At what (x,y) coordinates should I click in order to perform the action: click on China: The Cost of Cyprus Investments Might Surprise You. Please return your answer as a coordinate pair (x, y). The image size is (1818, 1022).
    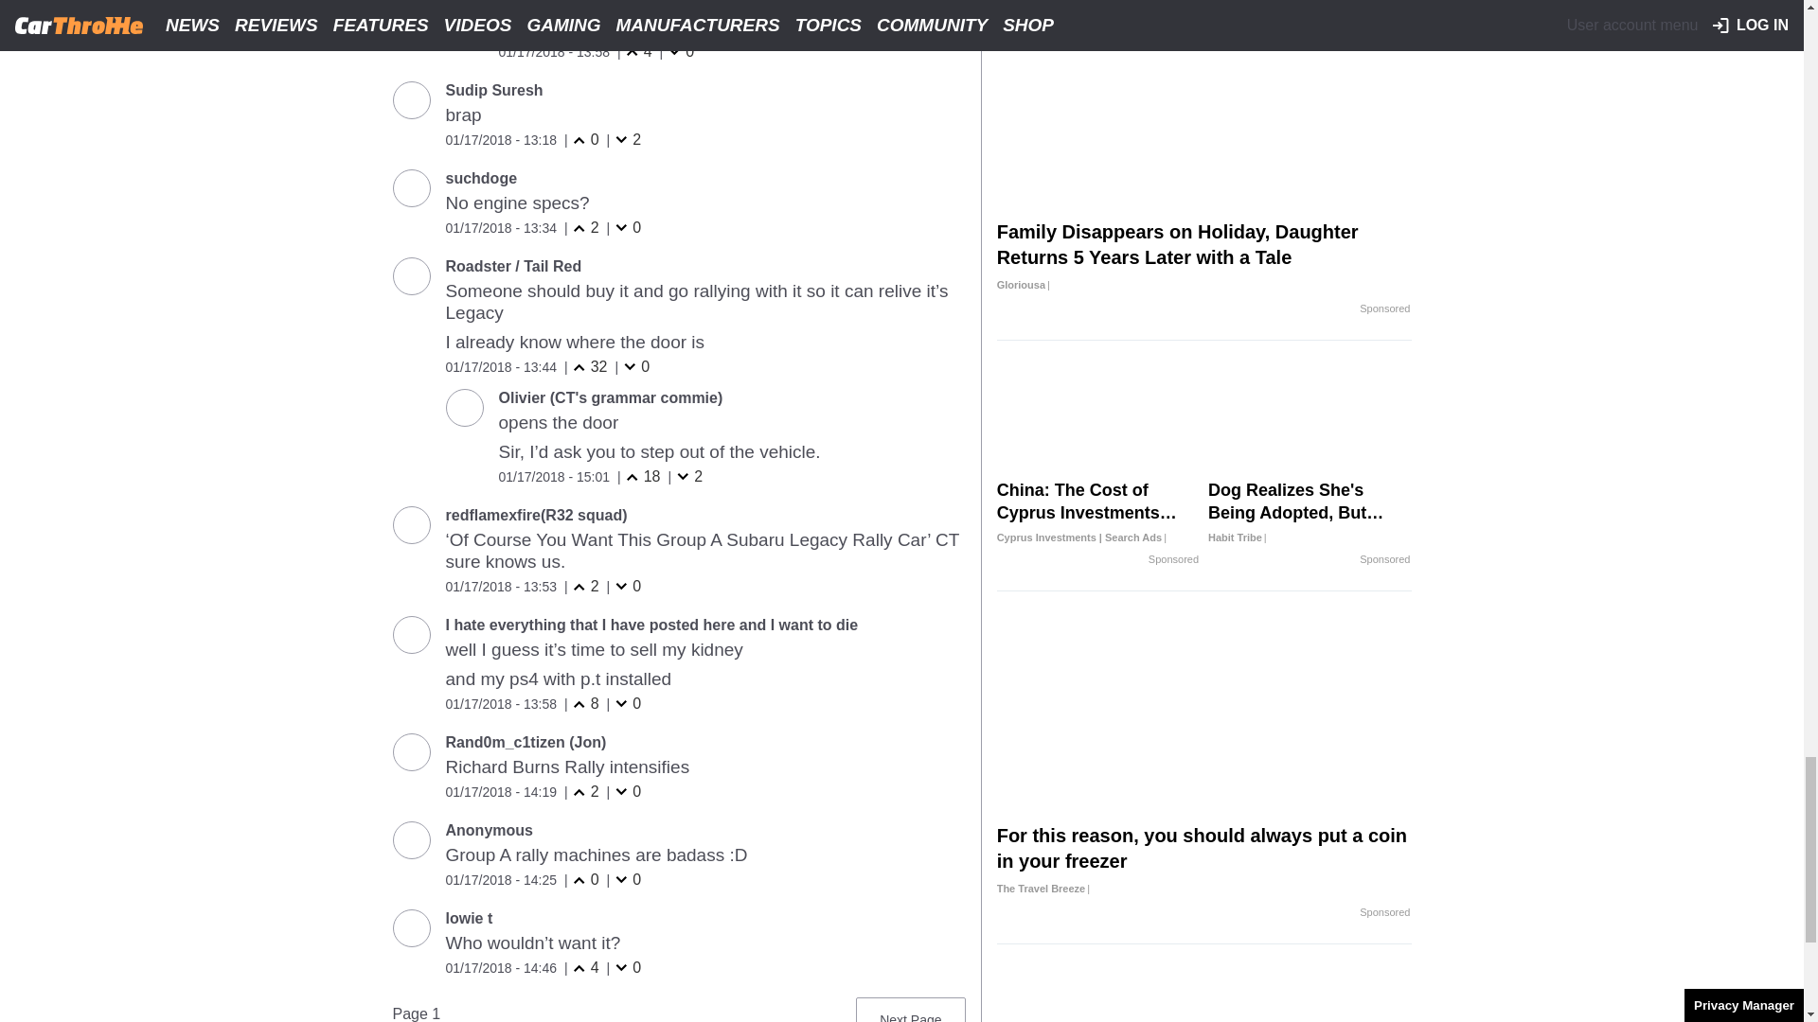
    Looking at the image, I should click on (1098, 513).